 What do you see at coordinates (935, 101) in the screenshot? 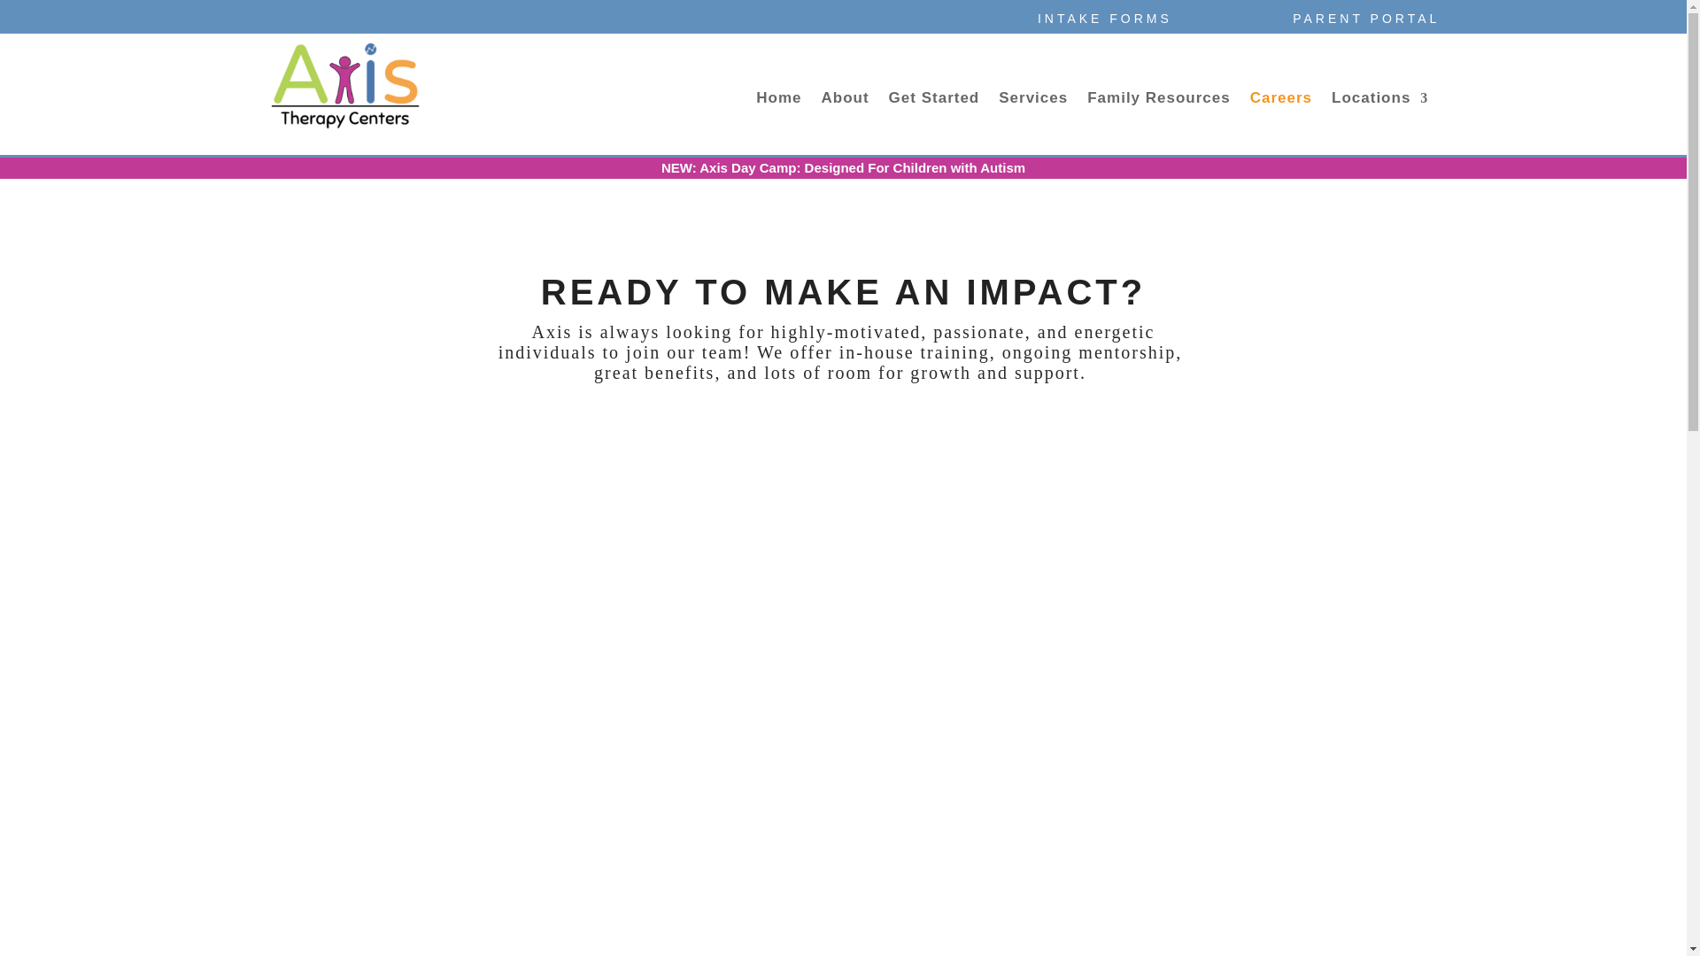
I see `Get Started` at bounding box center [935, 101].